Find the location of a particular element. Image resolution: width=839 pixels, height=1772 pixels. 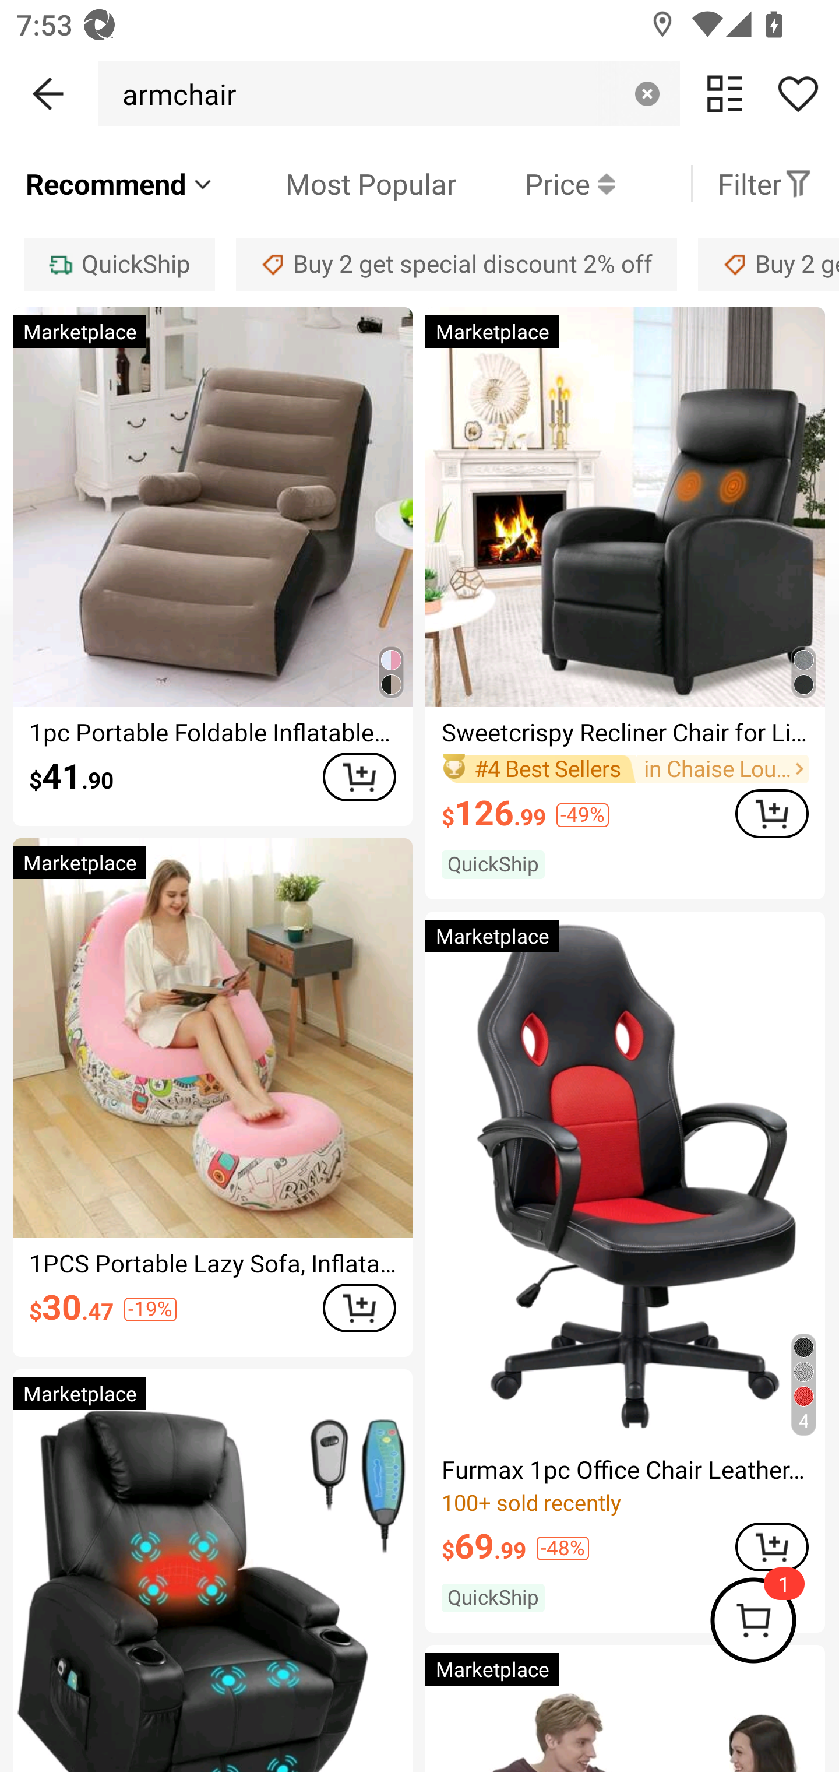

change view is located at coordinates (725, 93).